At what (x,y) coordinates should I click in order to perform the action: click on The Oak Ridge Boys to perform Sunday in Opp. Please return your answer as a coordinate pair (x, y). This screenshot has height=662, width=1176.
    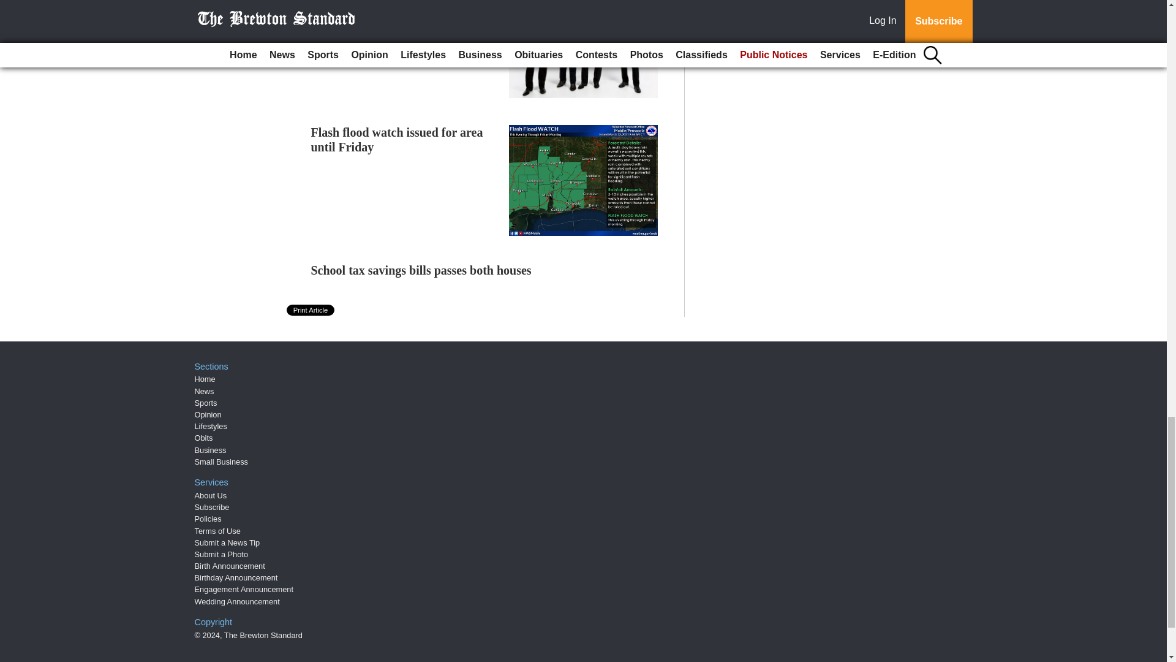
    Looking at the image, I should click on (394, 4).